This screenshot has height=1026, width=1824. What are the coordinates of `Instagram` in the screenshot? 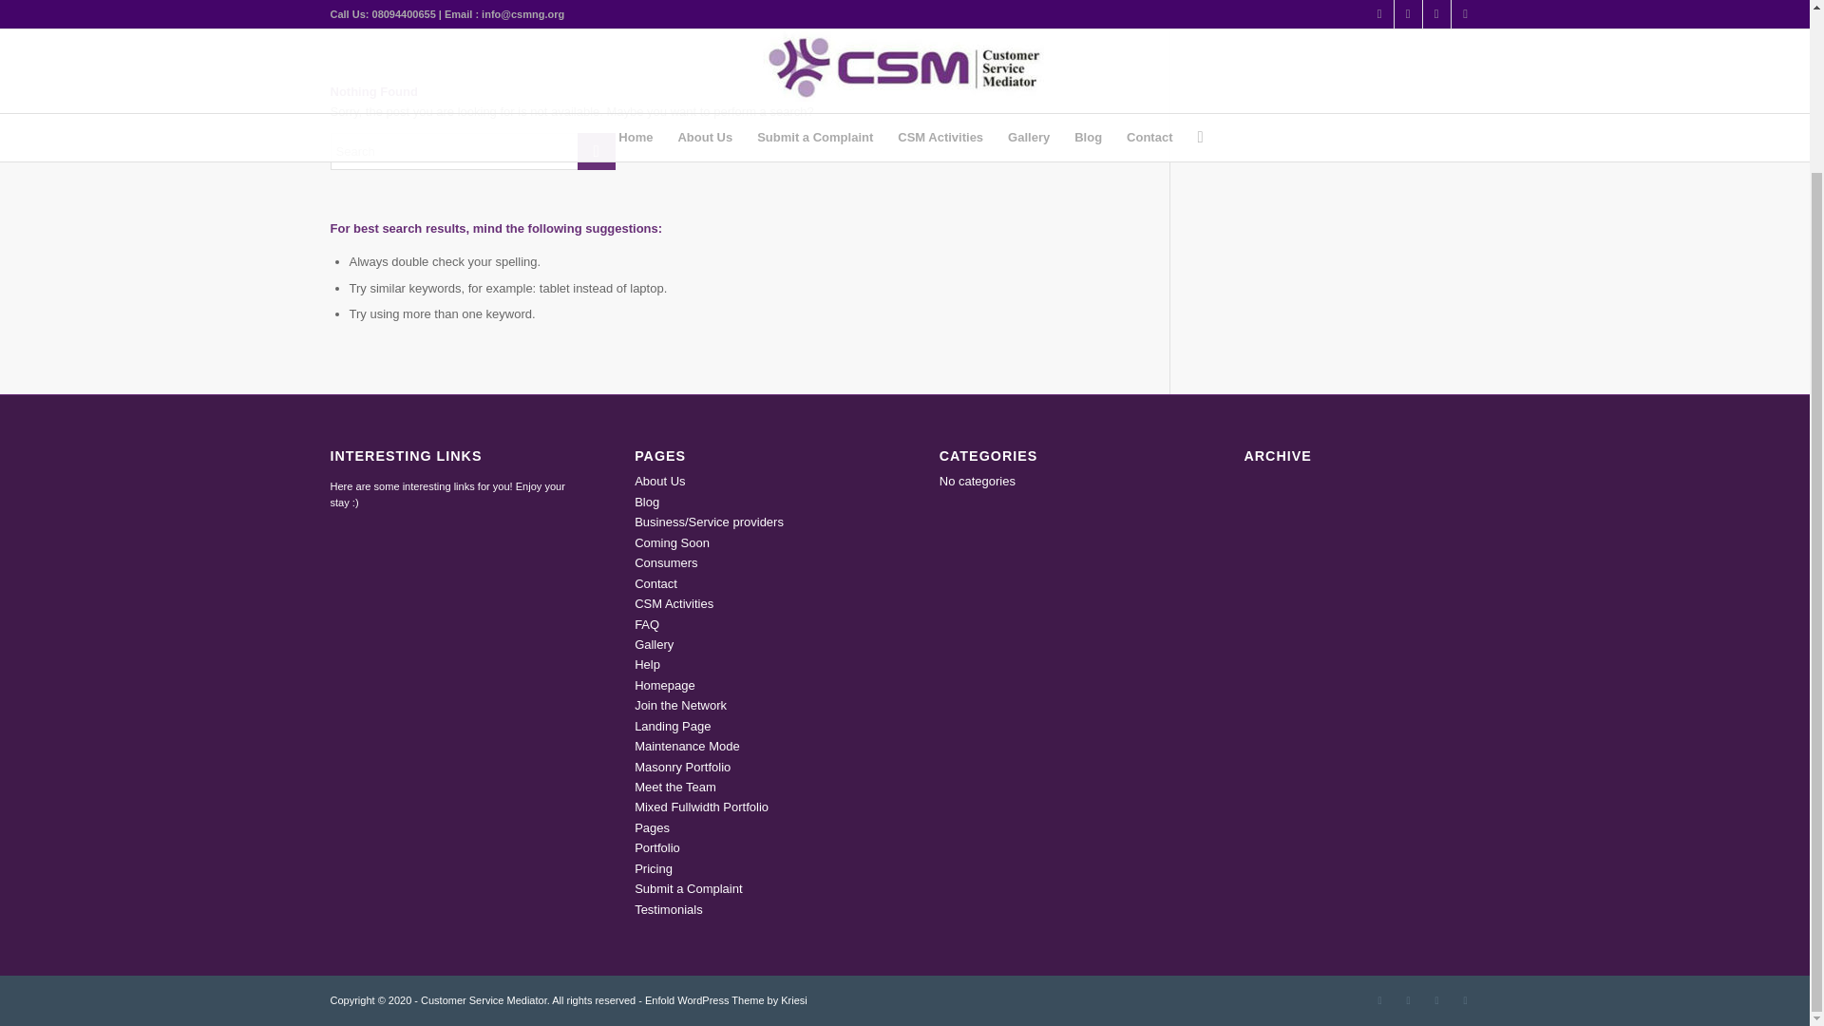 It's located at (1436, 999).